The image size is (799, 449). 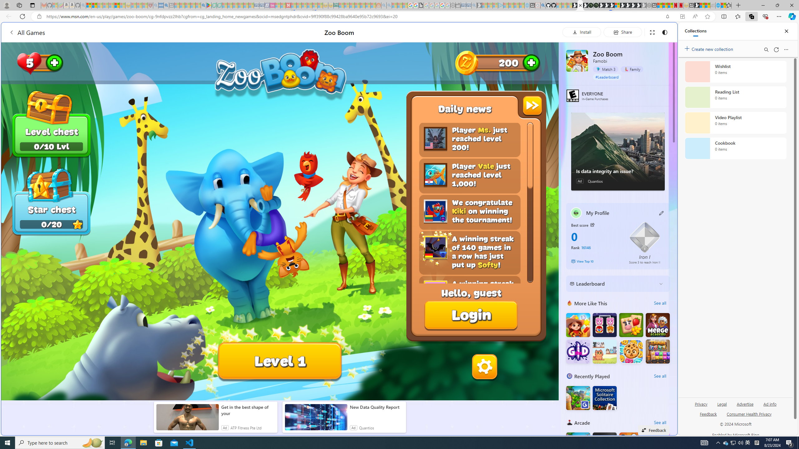 I want to click on New Report Confirms 2023 Was Record Hot | Watch - Sleeping, so click(x=111, y=5).